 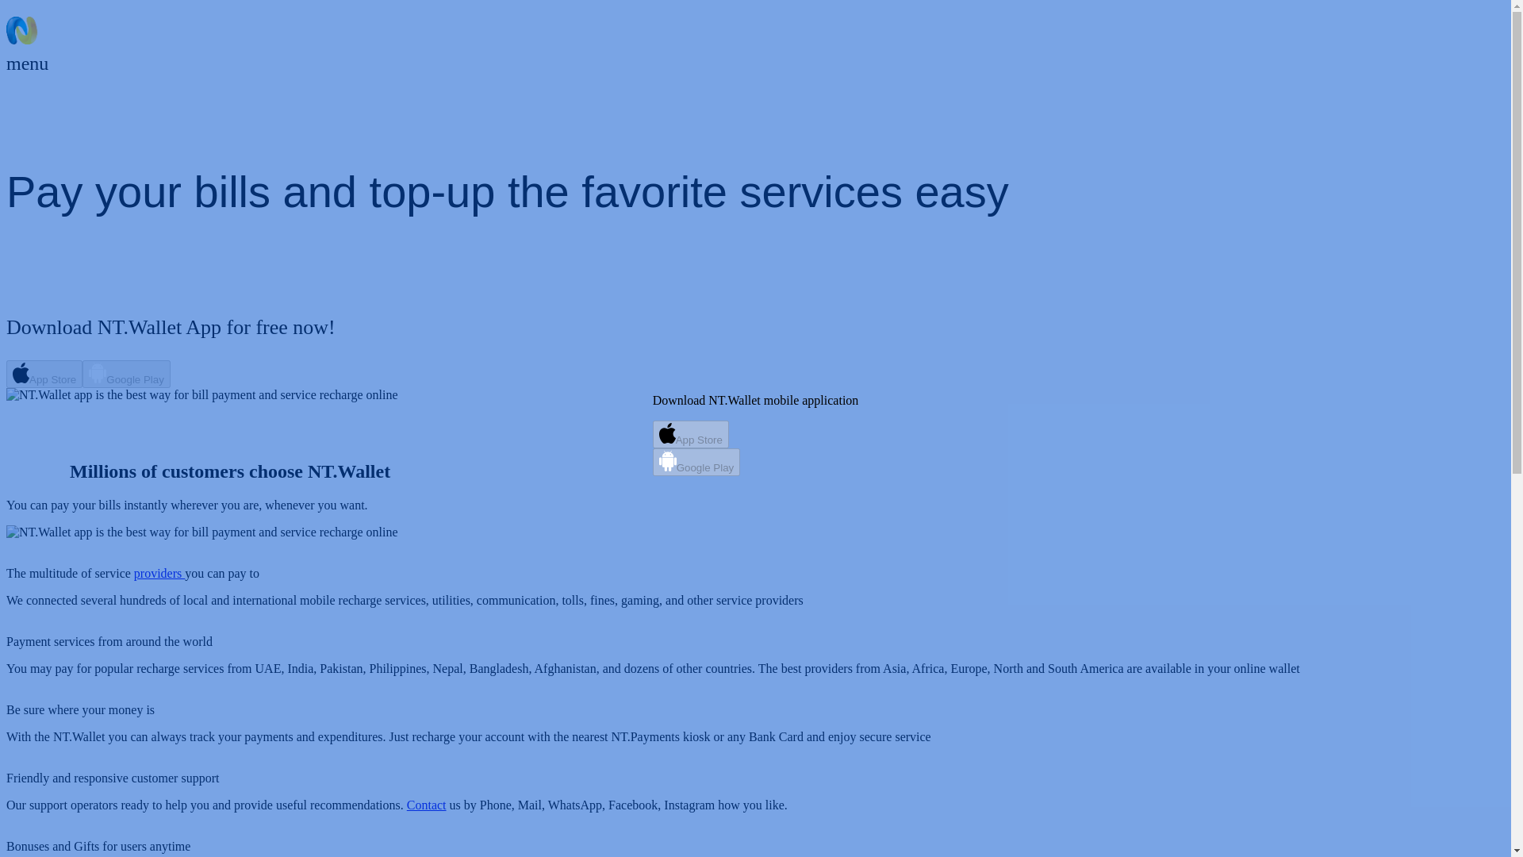 I want to click on providers, so click(x=159, y=573).